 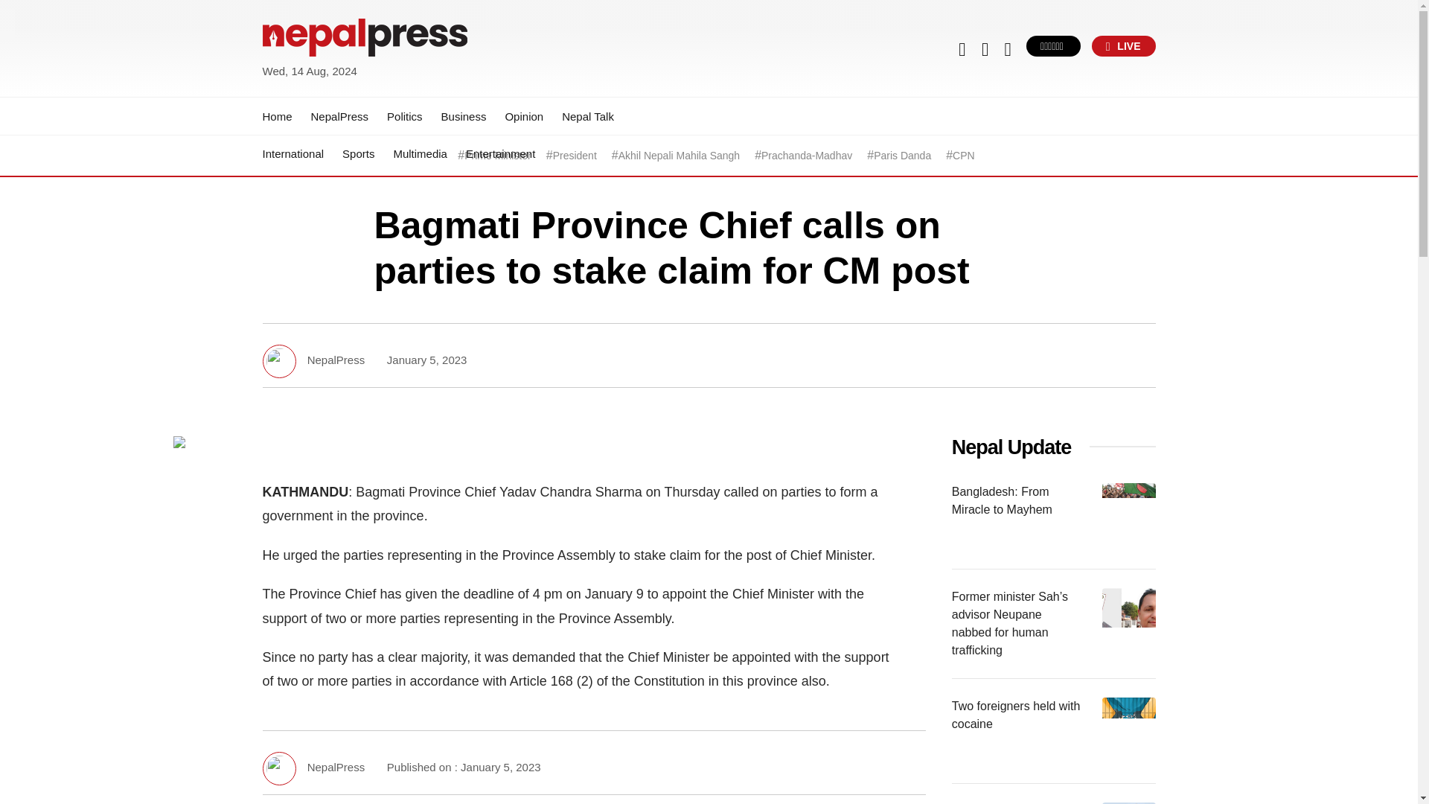 I want to click on Politics, so click(x=405, y=116).